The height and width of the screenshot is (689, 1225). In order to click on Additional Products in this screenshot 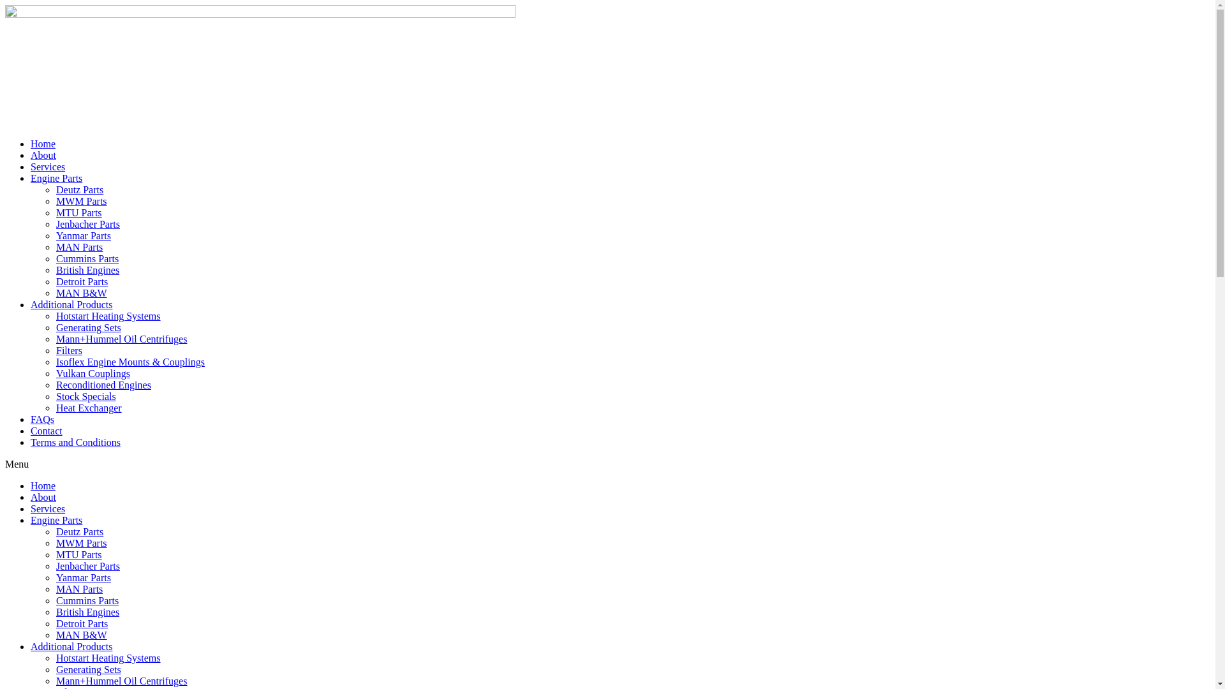, I will do `click(71, 647)`.